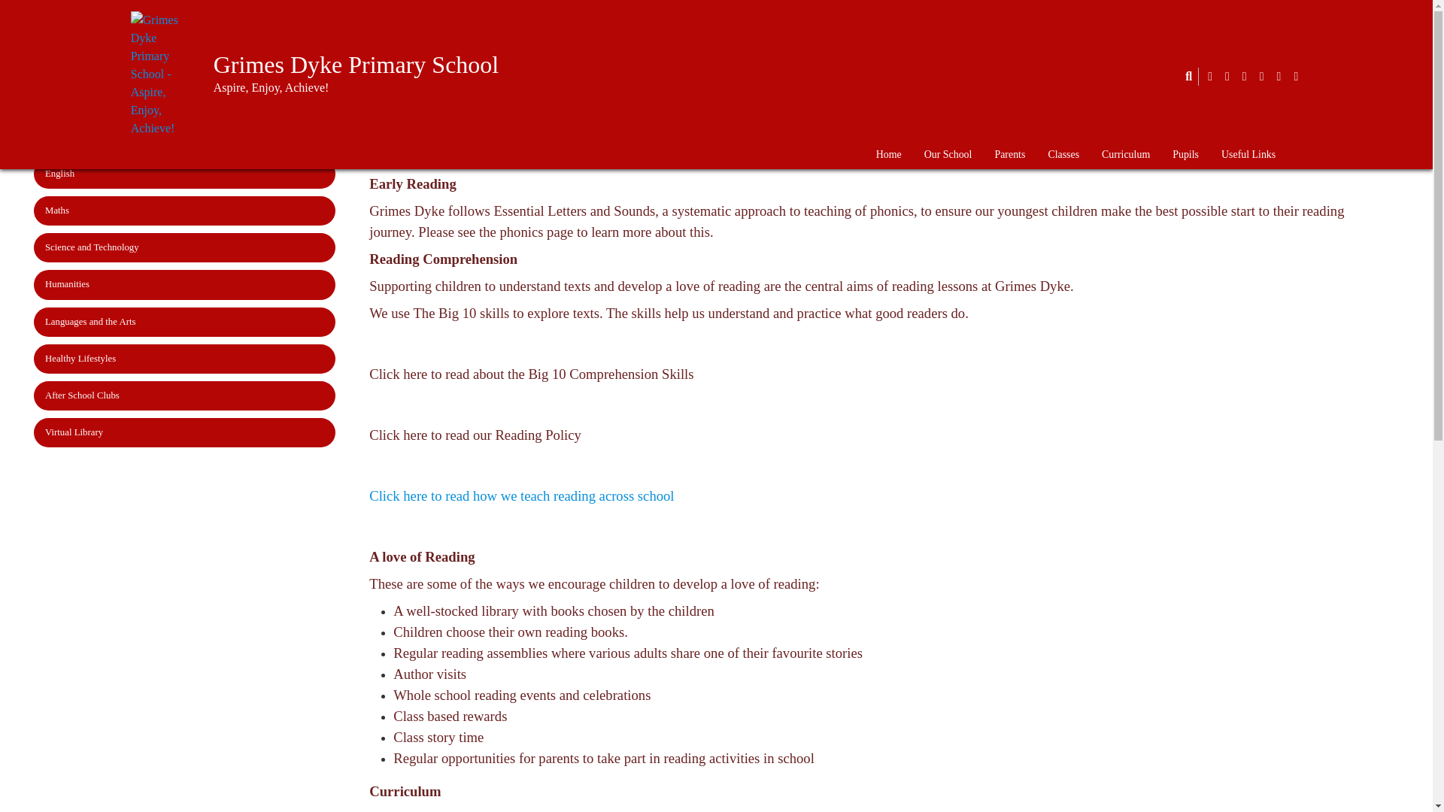 Image resolution: width=1444 pixels, height=812 pixels. What do you see at coordinates (948, 155) in the screenshot?
I see `Our School` at bounding box center [948, 155].